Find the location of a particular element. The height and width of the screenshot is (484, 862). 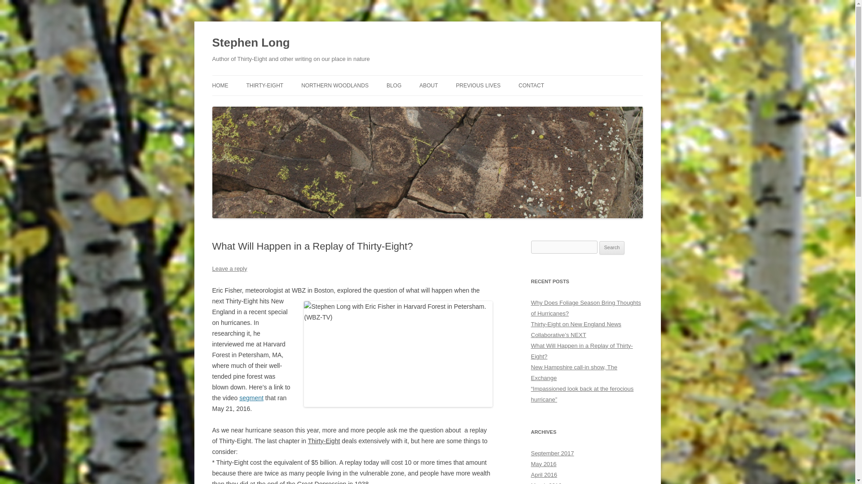

April 2016 is located at coordinates (544, 475).